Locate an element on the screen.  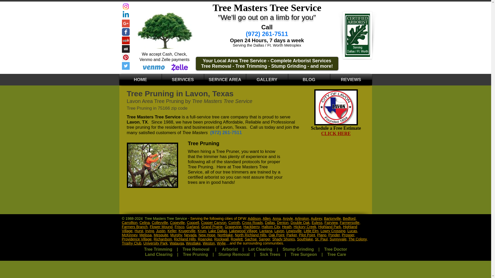
Pay Tree Masters with Venmo is located at coordinates (154, 67).